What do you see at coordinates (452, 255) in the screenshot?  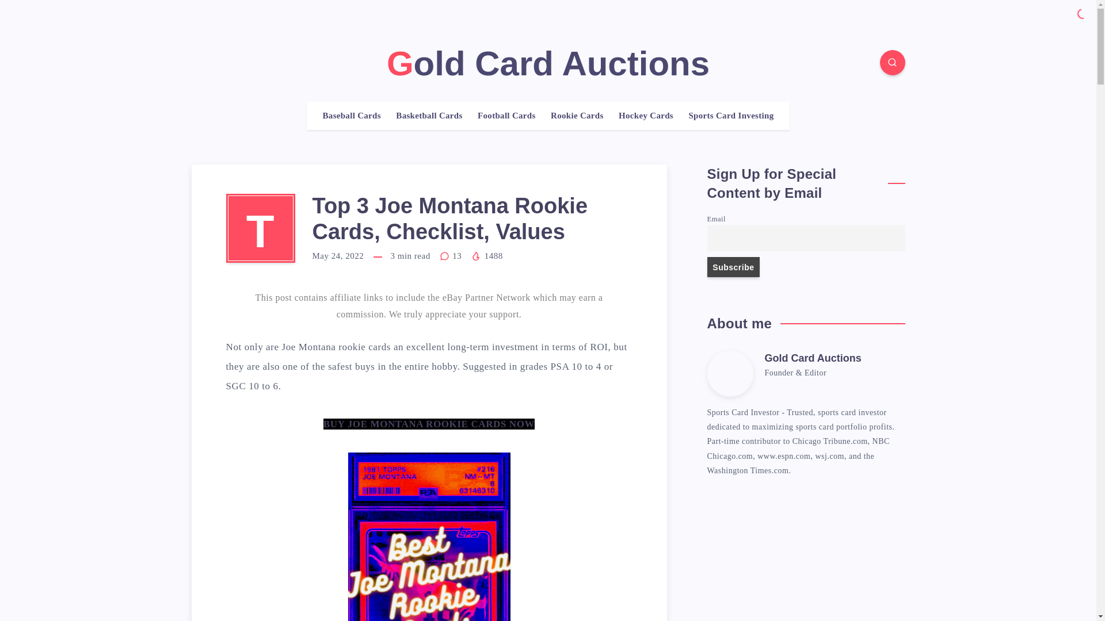 I see `13 Comments` at bounding box center [452, 255].